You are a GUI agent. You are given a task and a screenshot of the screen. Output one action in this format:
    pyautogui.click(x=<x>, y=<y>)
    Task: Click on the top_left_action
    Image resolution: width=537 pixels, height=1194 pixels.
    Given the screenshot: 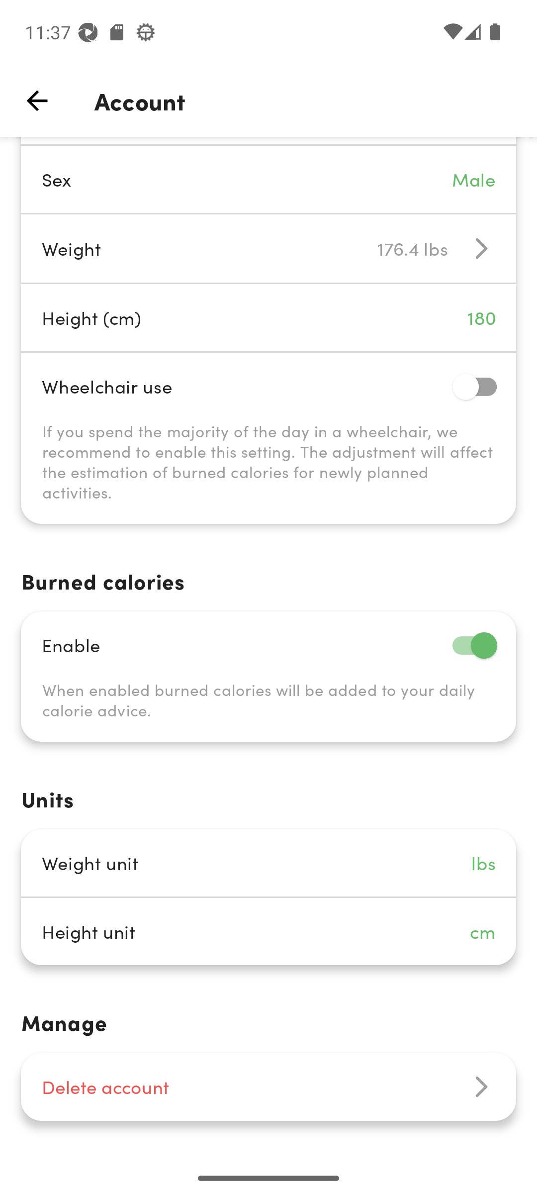 What is the action you would take?
    pyautogui.click(x=37, y=100)
    